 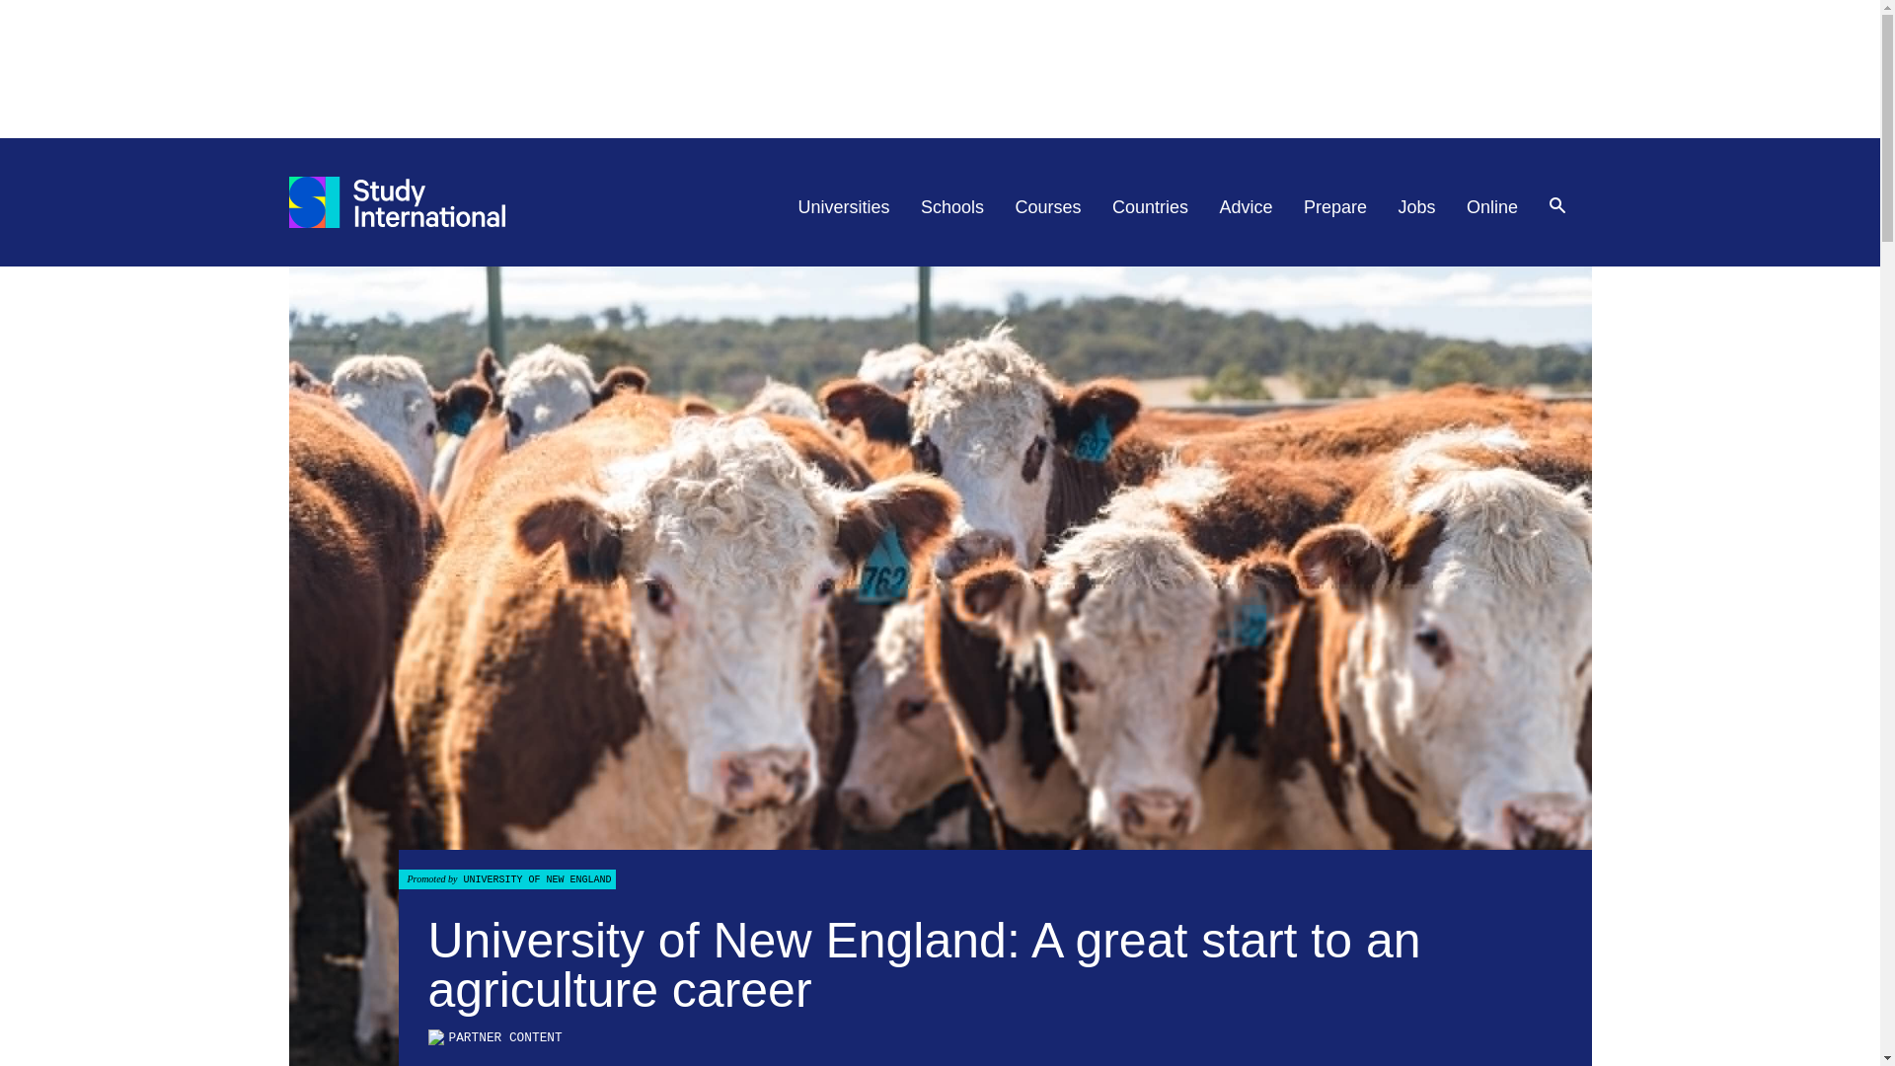 What do you see at coordinates (1334, 207) in the screenshot?
I see `Prepare` at bounding box center [1334, 207].